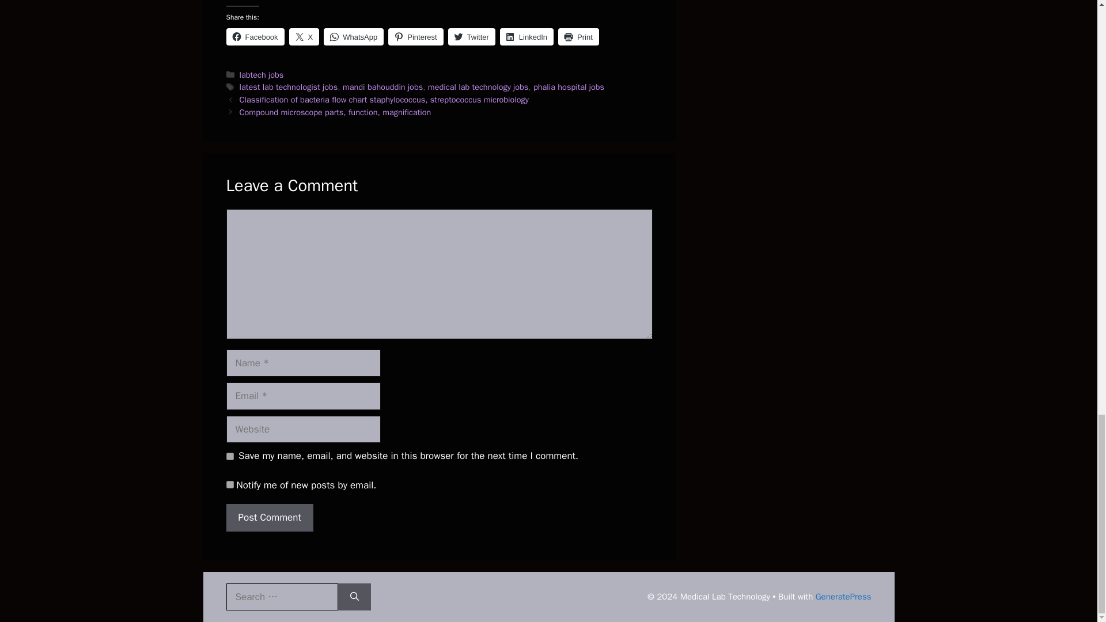  I want to click on phalia hospital jobs, so click(568, 86).